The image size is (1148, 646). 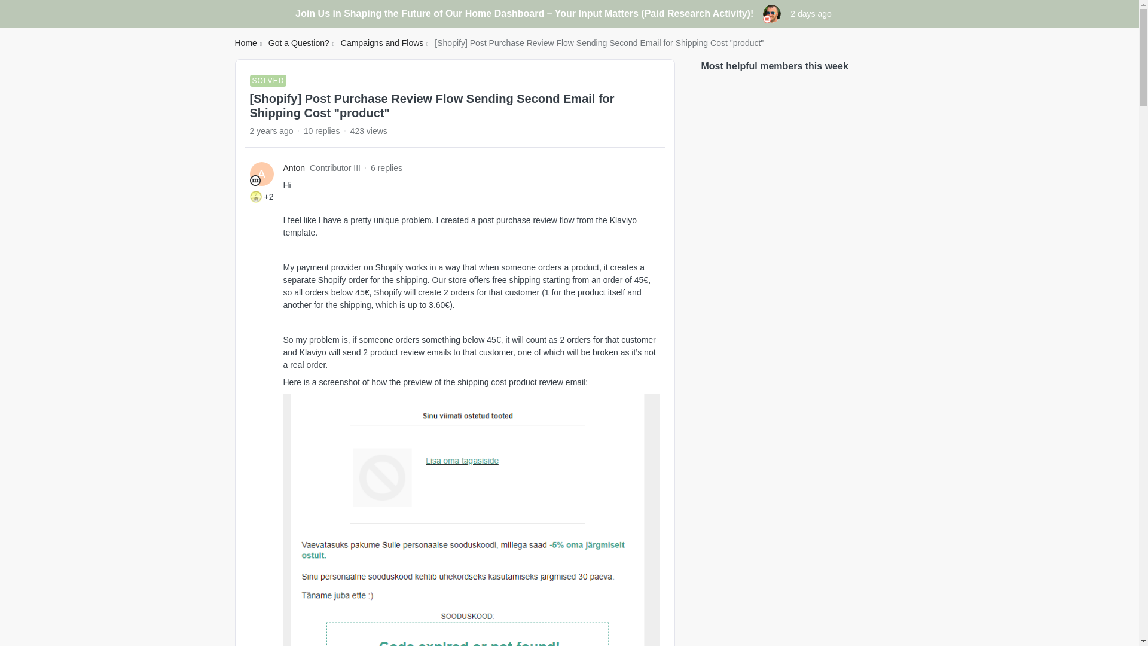 What do you see at coordinates (382, 43) in the screenshot?
I see `Campaigns and Flows` at bounding box center [382, 43].